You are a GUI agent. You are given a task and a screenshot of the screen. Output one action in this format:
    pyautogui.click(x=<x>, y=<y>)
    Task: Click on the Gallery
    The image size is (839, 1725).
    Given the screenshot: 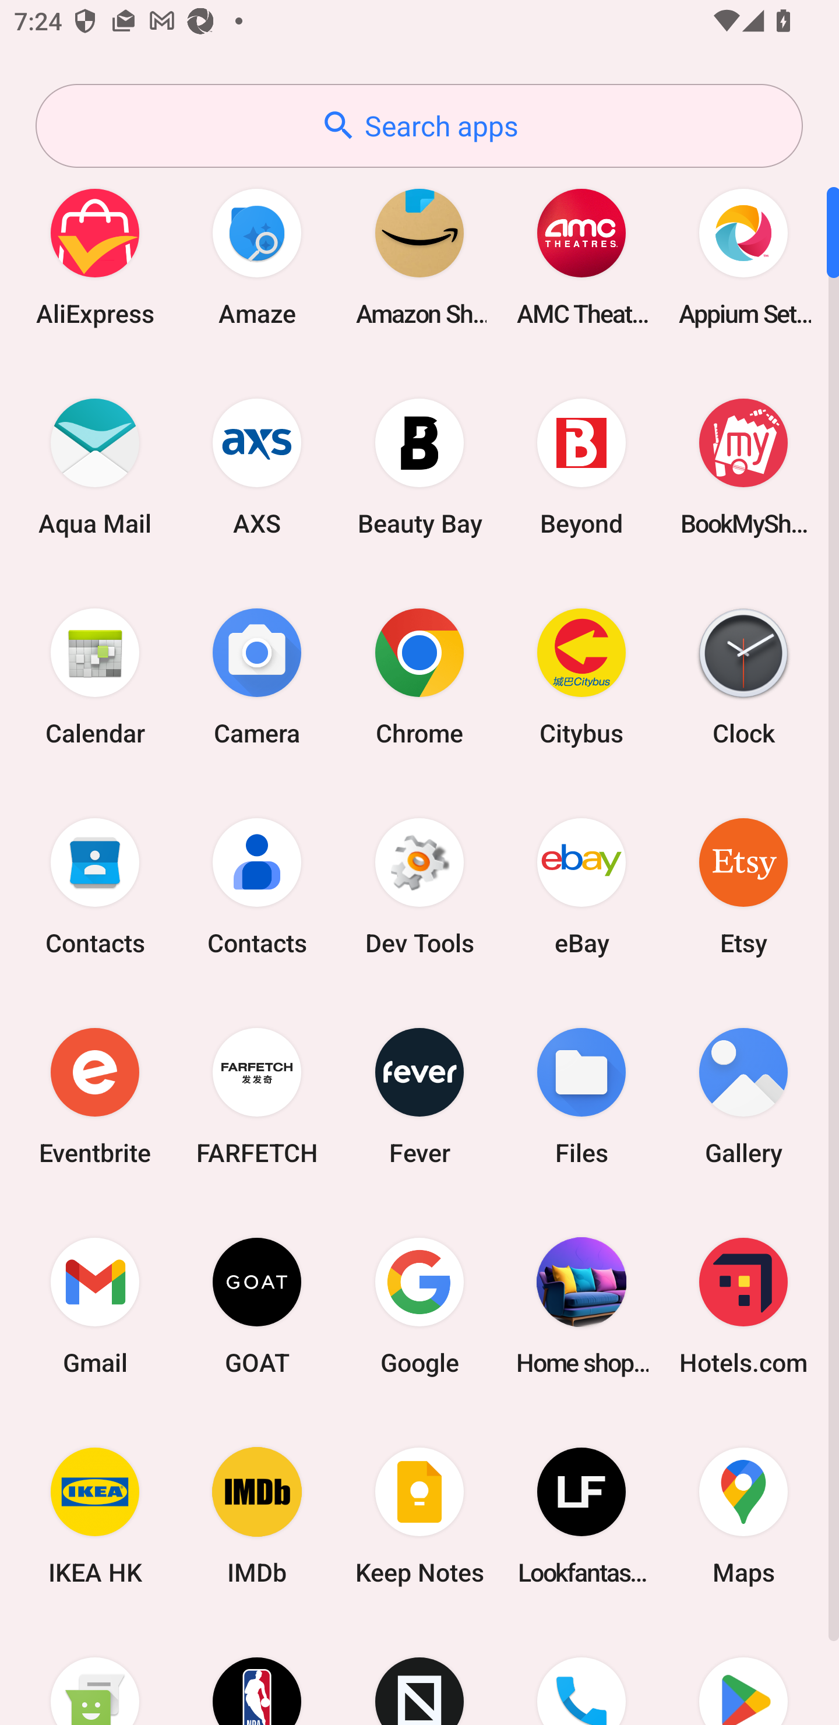 What is the action you would take?
    pyautogui.click(x=743, y=1096)
    